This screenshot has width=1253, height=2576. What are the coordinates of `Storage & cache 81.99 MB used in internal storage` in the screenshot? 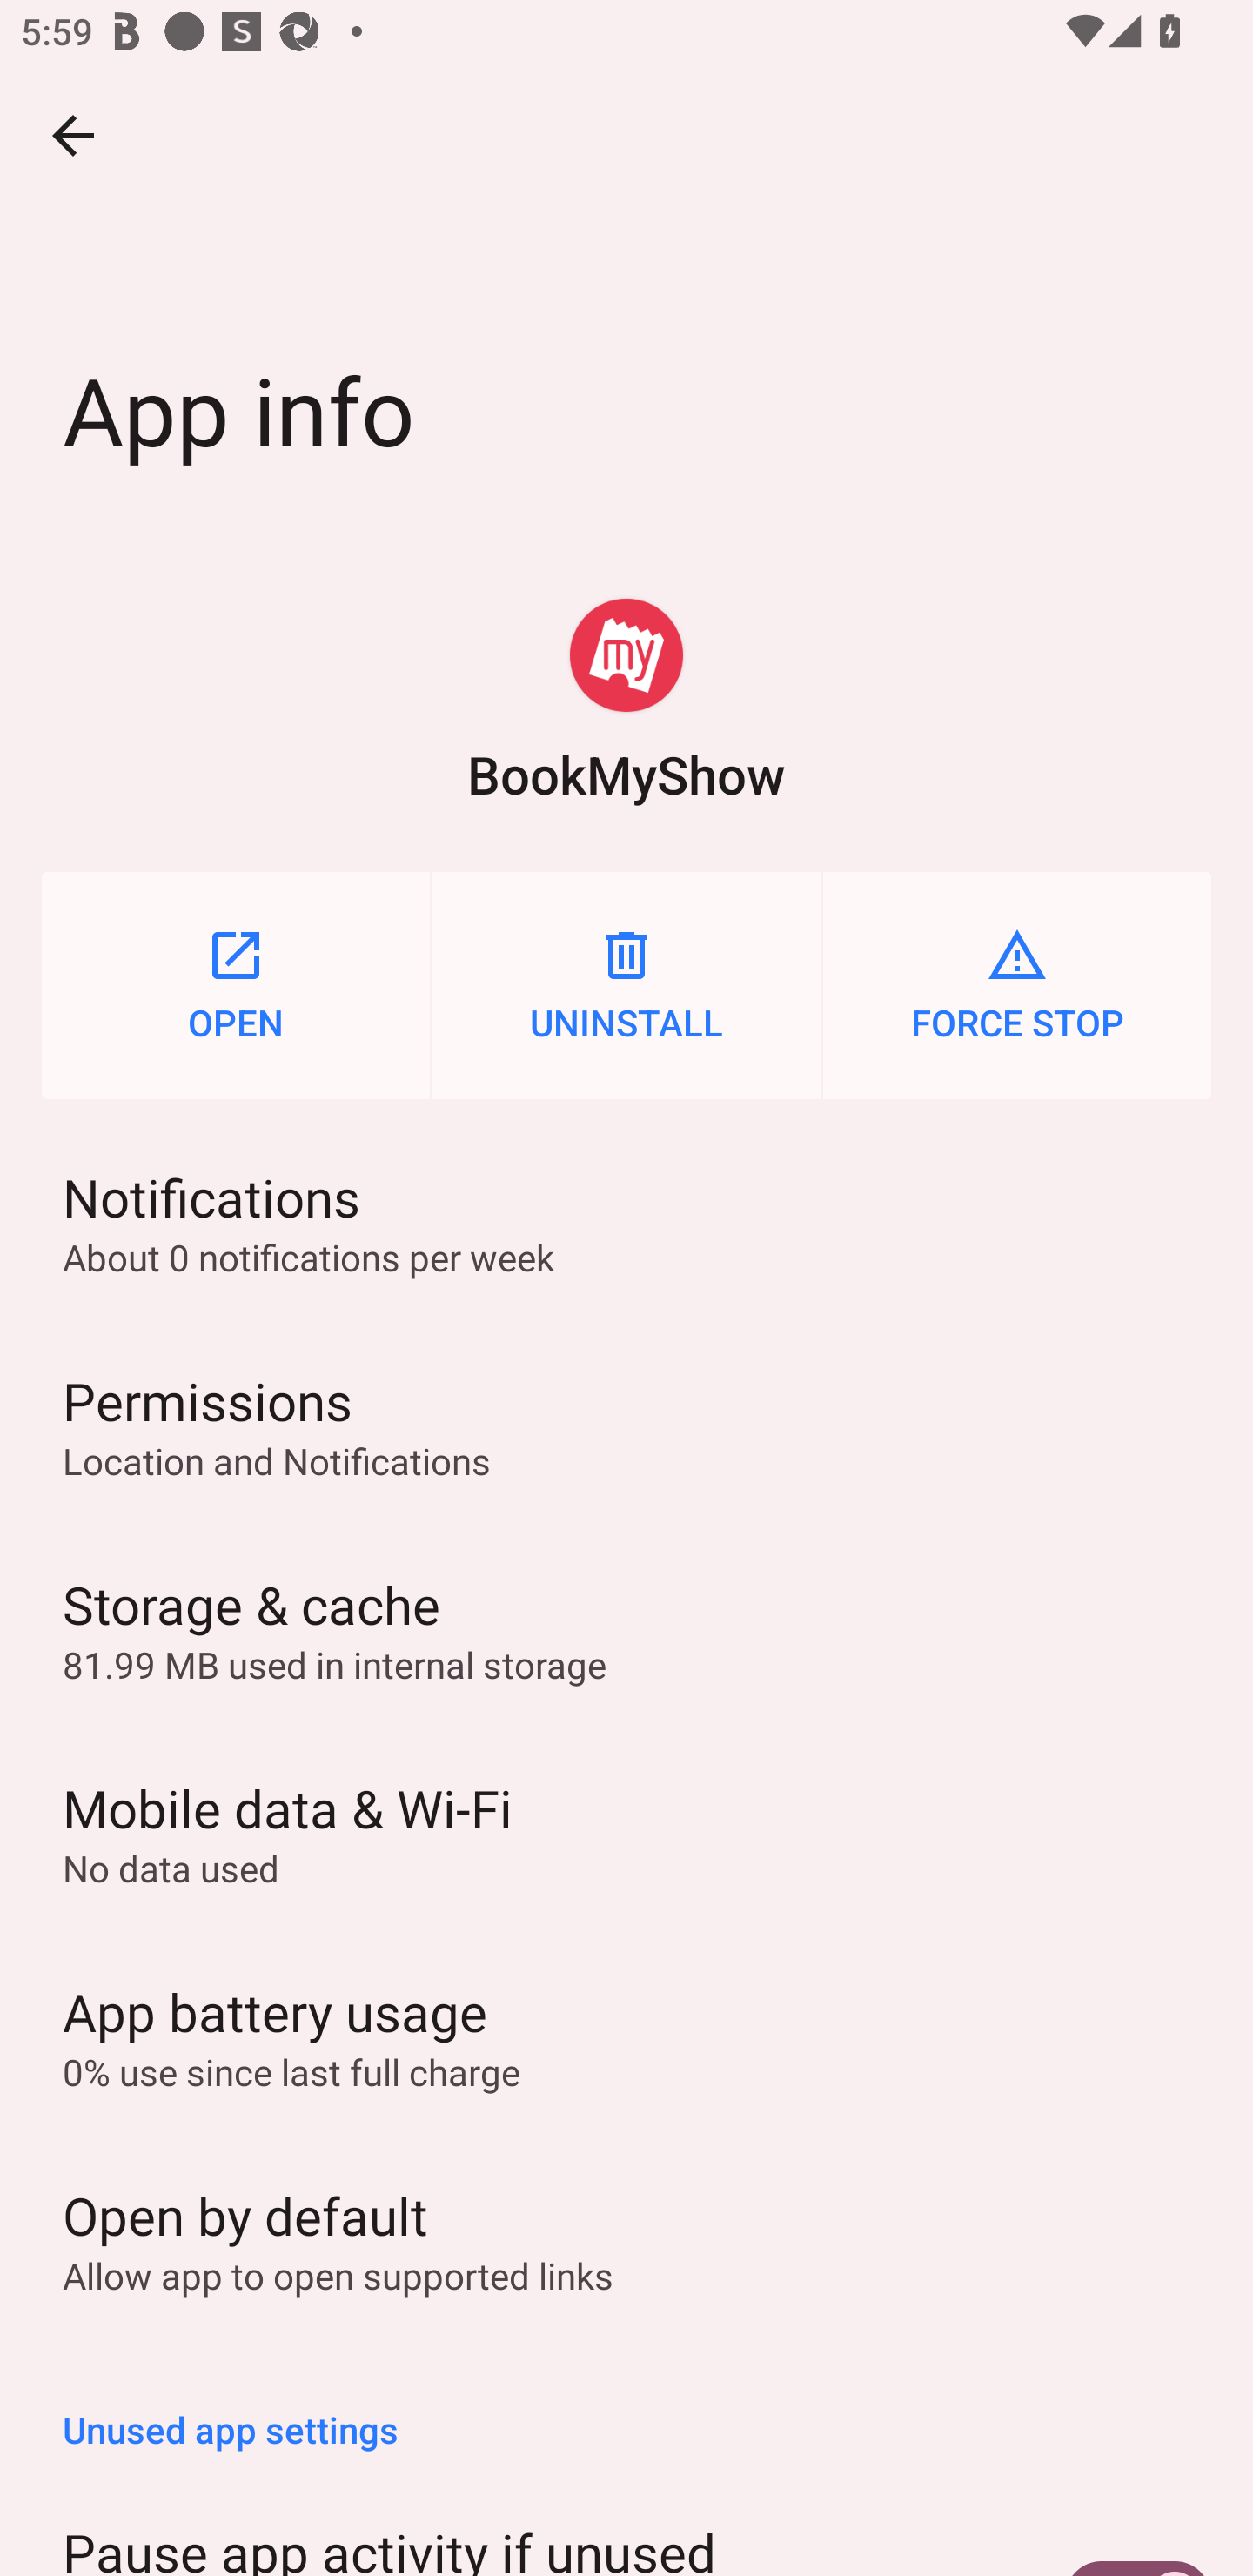 It's located at (626, 1629).